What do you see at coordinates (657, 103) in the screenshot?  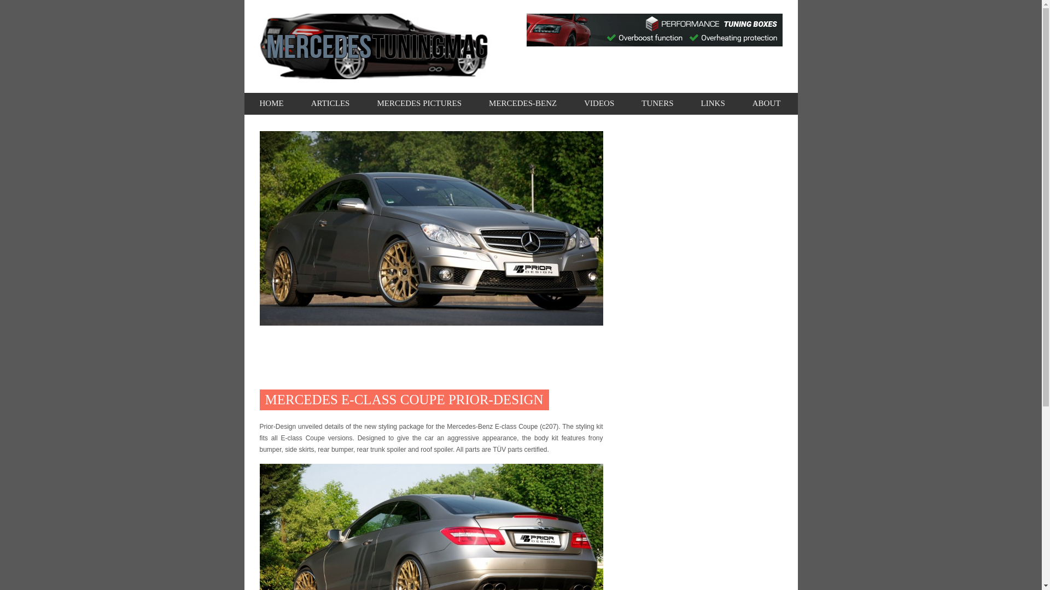 I see `TUNERS` at bounding box center [657, 103].